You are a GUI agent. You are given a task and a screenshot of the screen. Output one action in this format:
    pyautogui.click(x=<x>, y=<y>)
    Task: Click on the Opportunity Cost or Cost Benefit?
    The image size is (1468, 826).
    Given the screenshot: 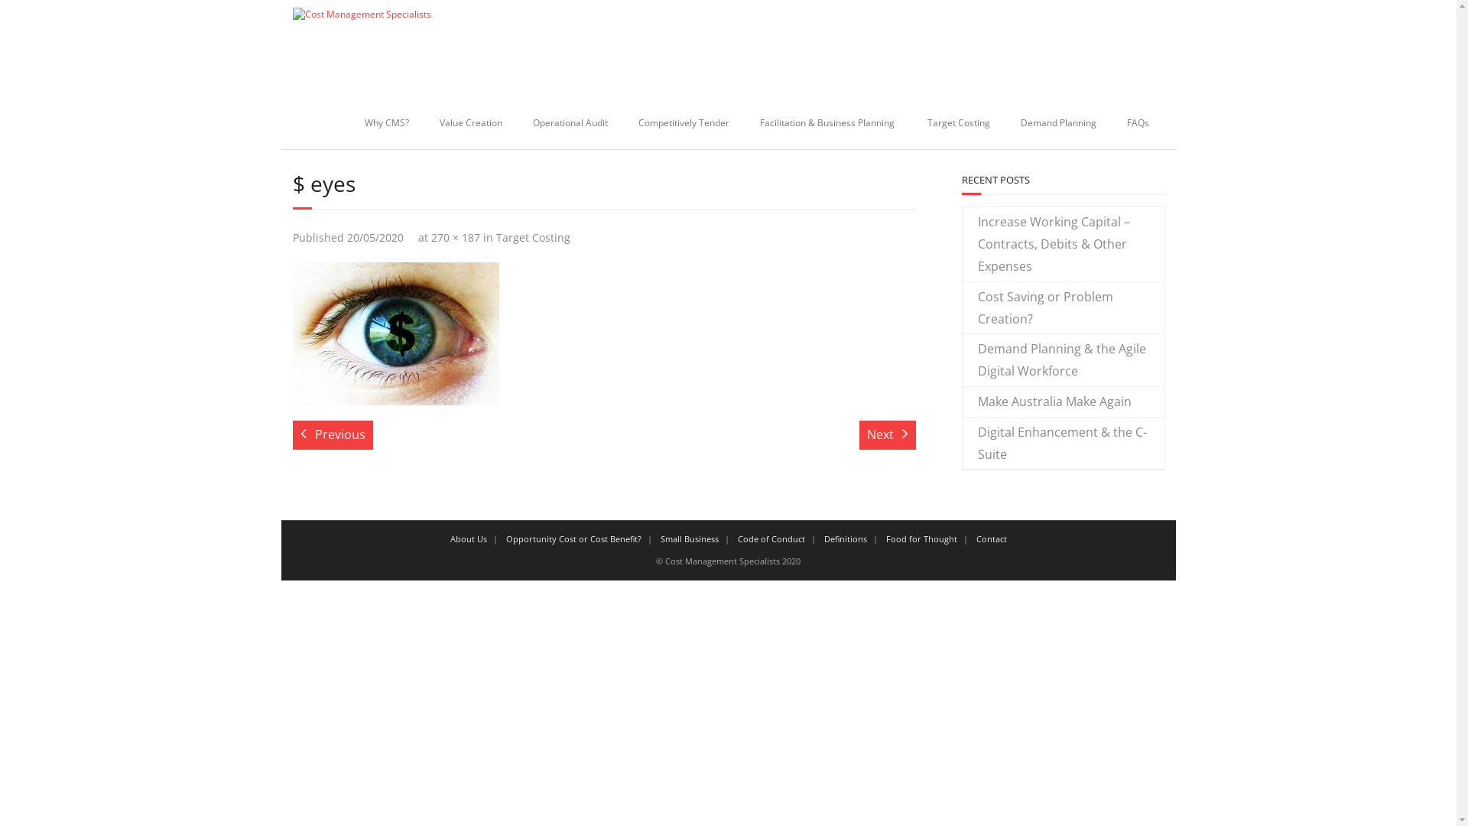 What is the action you would take?
    pyautogui.click(x=573, y=538)
    